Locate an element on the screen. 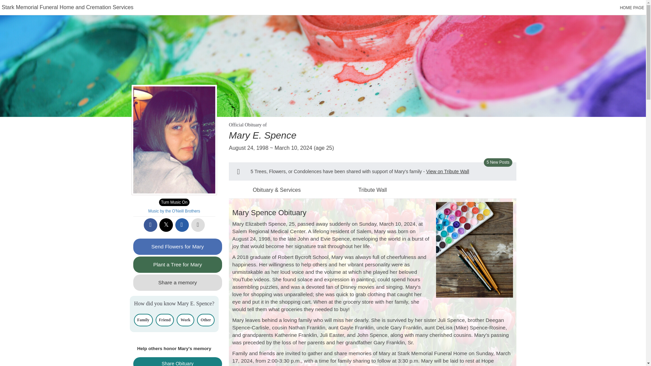 The width and height of the screenshot is (651, 366). Share a memory is located at coordinates (177, 283).